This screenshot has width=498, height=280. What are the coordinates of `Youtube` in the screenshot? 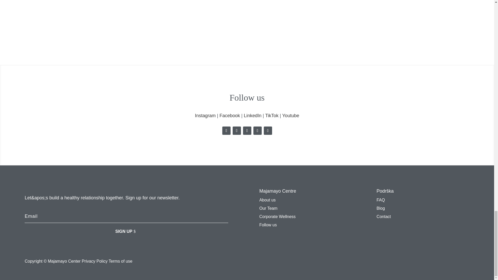 It's located at (290, 116).